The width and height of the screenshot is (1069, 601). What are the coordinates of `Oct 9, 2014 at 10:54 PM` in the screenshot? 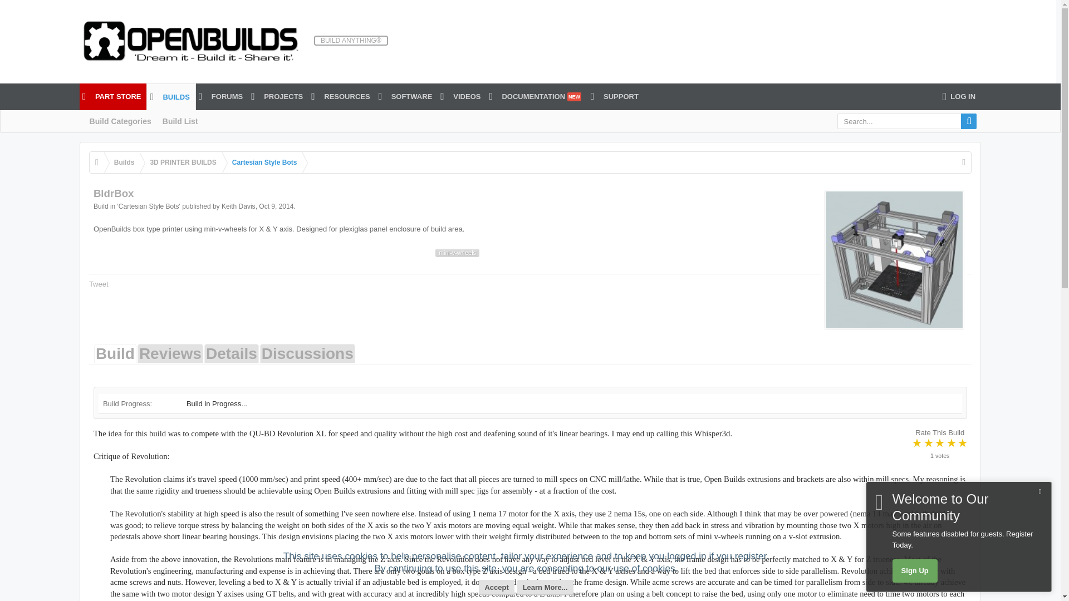 It's located at (276, 206).